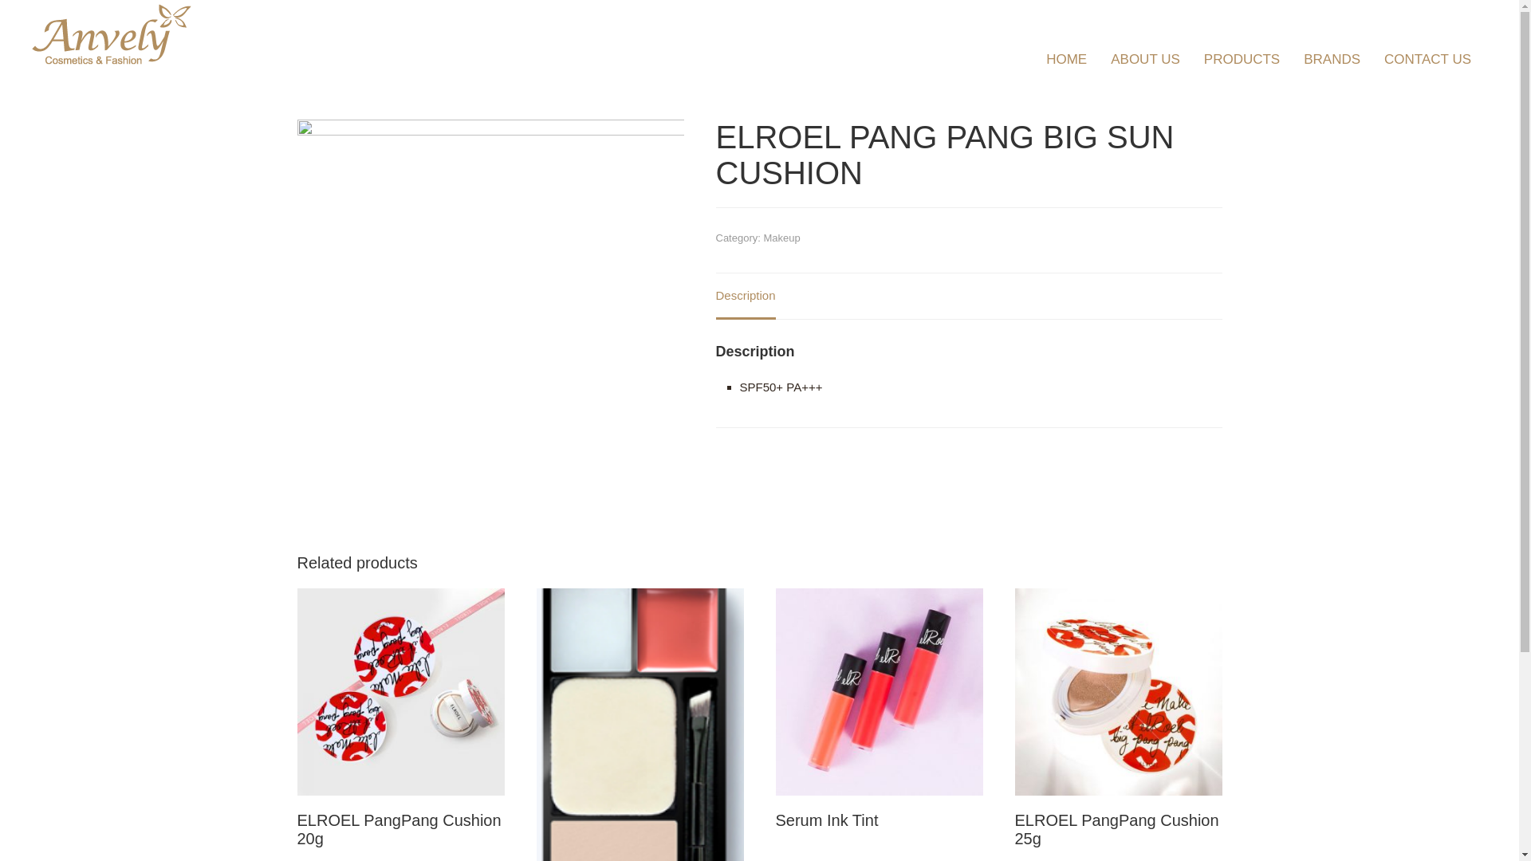 The image size is (1531, 861). What do you see at coordinates (1332, 60) in the screenshot?
I see `BRANDS` at bounding box center [1332, 60].